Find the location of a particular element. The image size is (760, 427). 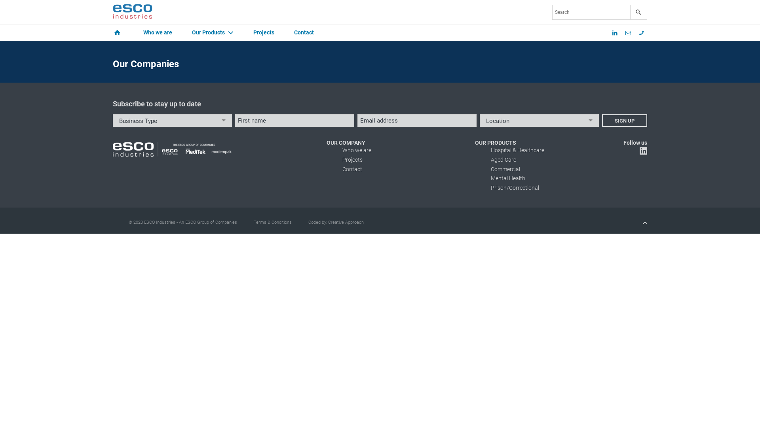

Call us on 1300 879 363 is located at coordinates (641, 33).